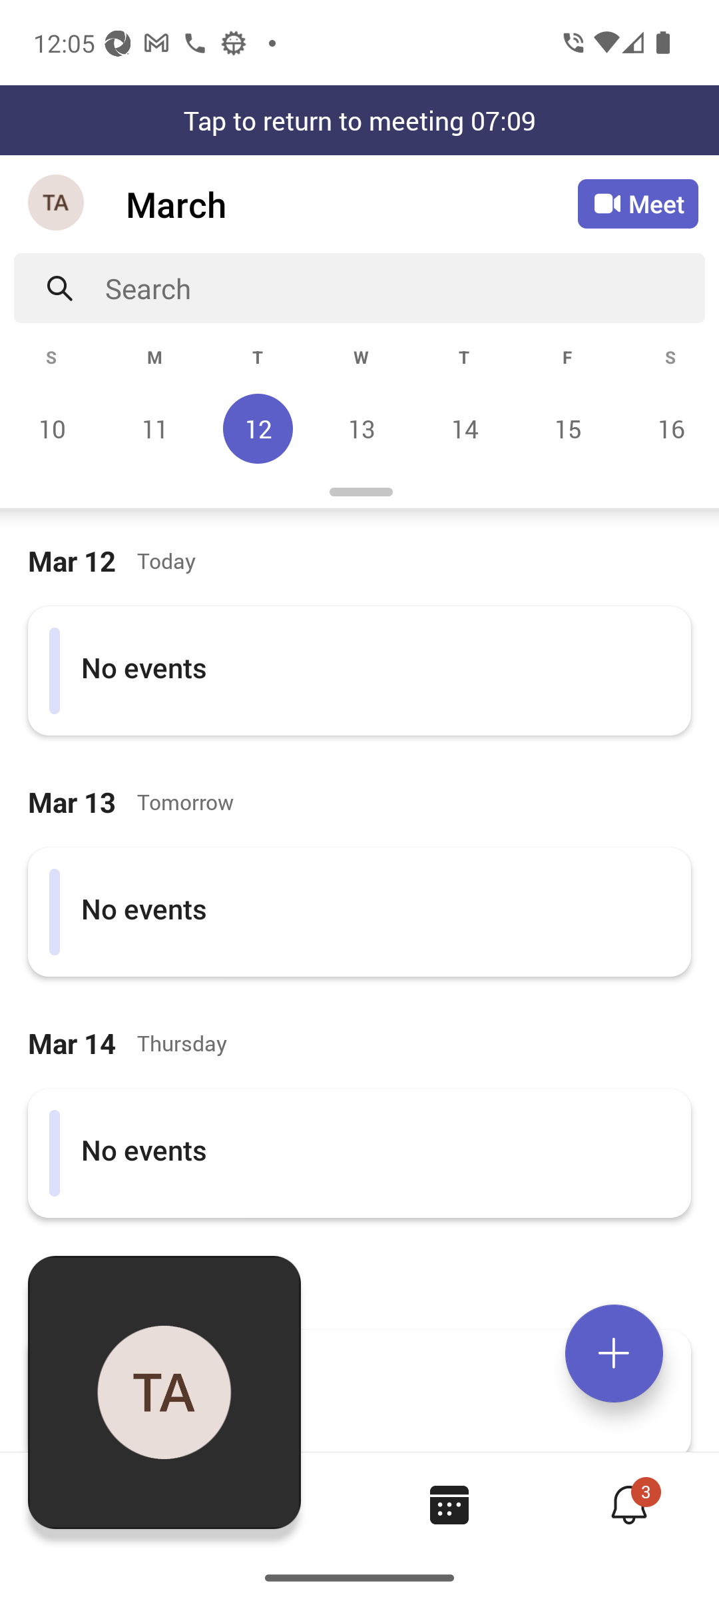 This screenshot has width=719, height=1599. Describe the element at coordinates (567, 428) in the screenshot. I see `Friday, March 15 15` at that location.